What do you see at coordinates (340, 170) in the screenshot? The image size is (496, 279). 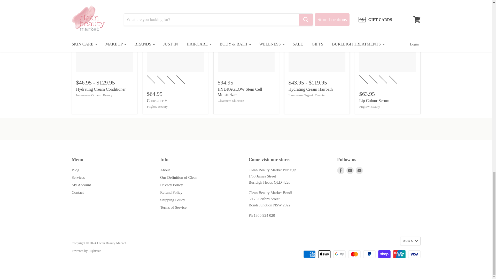 I see `Facebook` at bounding box center [340, 170].